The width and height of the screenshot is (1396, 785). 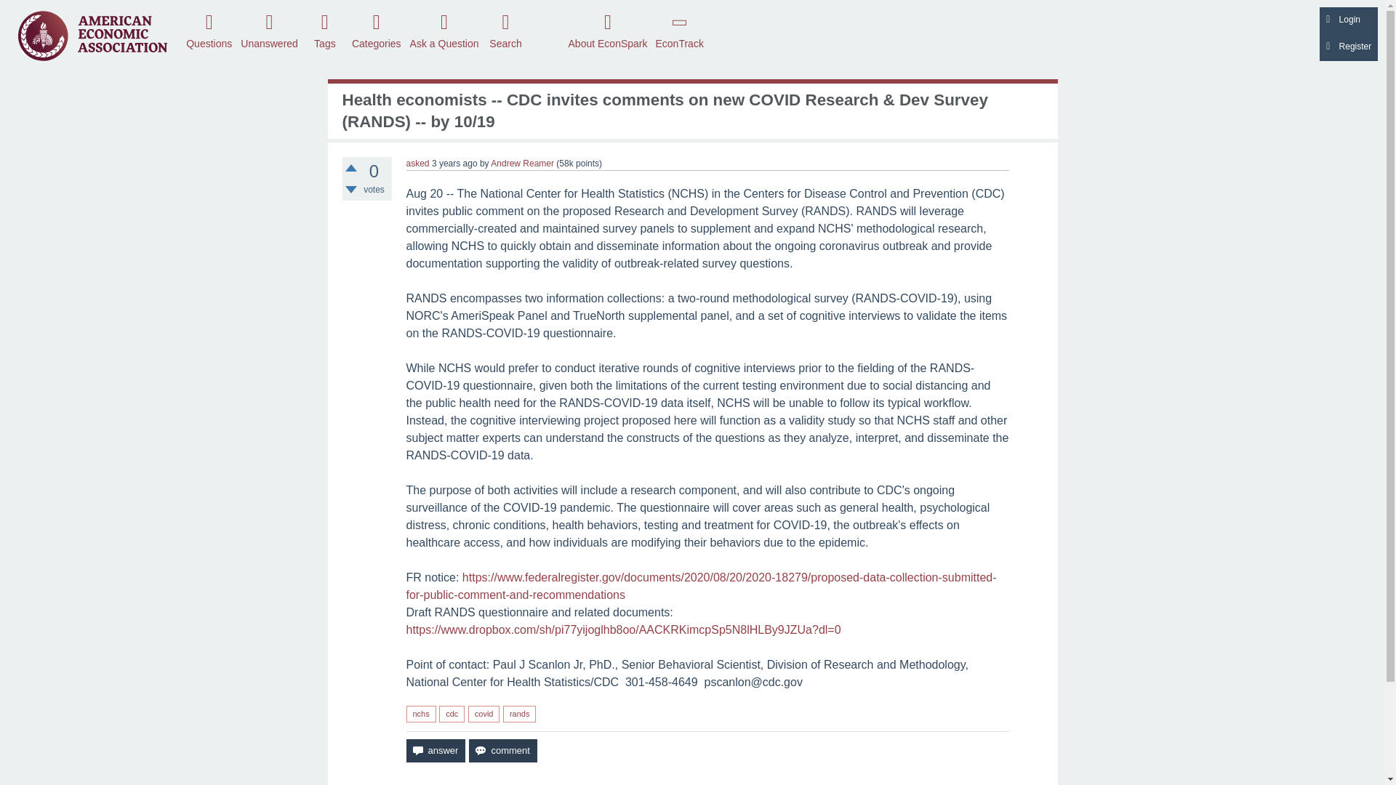 What do you see at coordinates (502, 750) in the screenshot?
I see `Add a comment on this question` at bounding box center [502, 750].